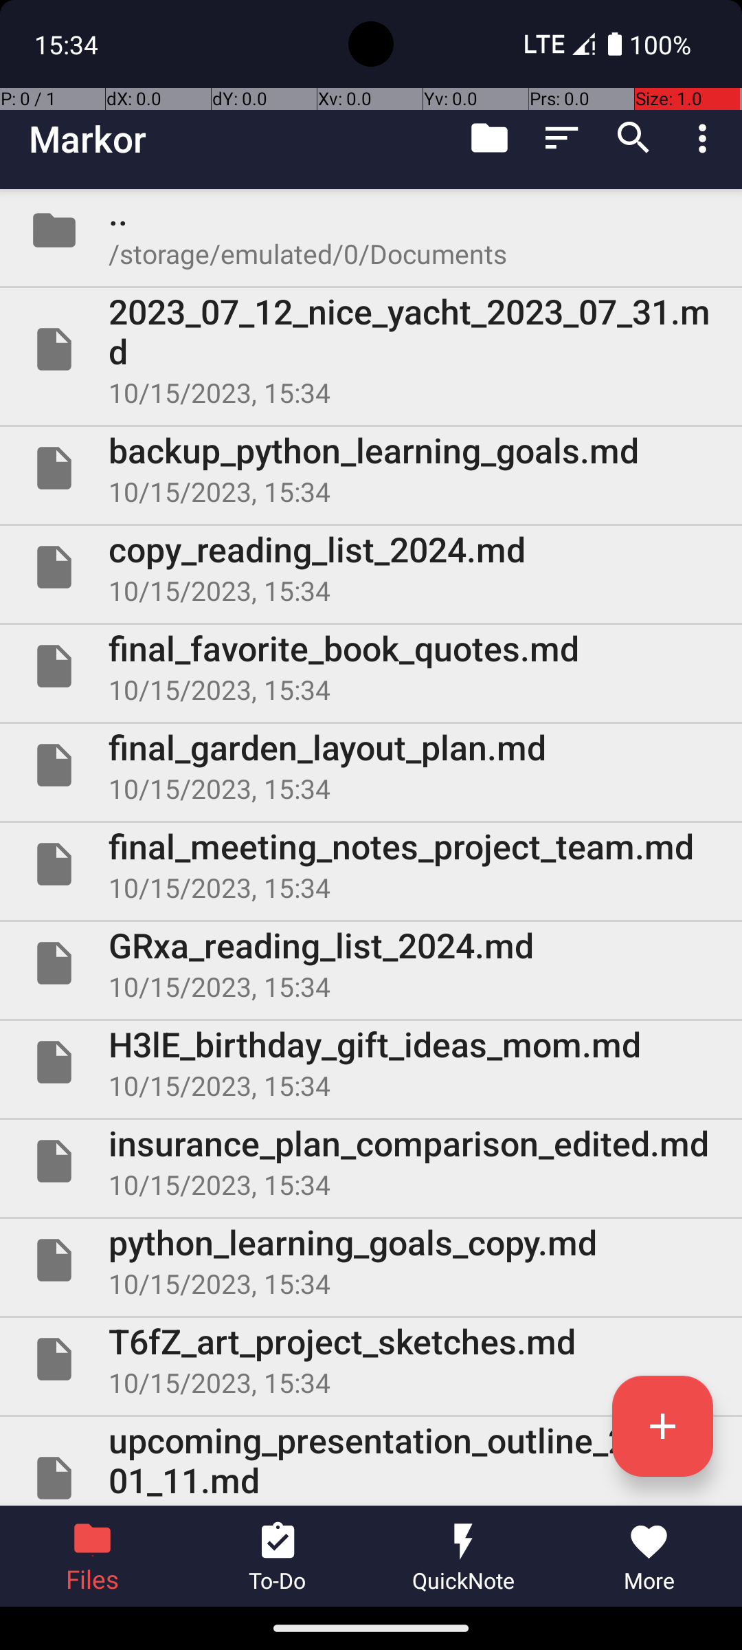 This screenshot has width=742, height=1650. Describe the element at coordinates (371, 1462) in the screenshot. I see `File upcoming_presentation_outline_2023_01_11.md ` at that location.